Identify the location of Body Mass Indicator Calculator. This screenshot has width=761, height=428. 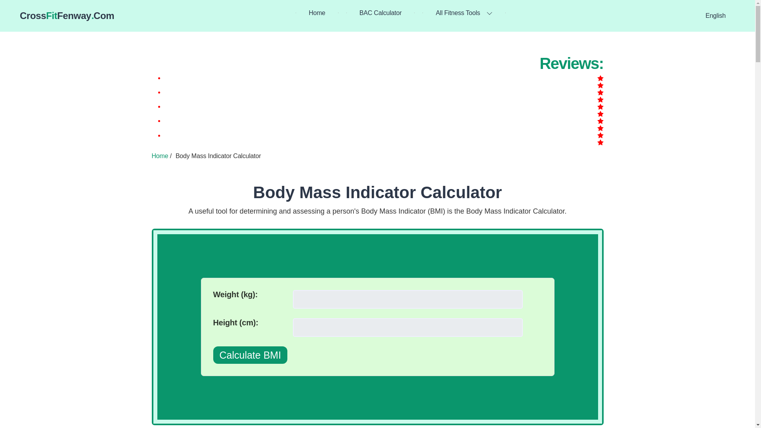
(378, 192).